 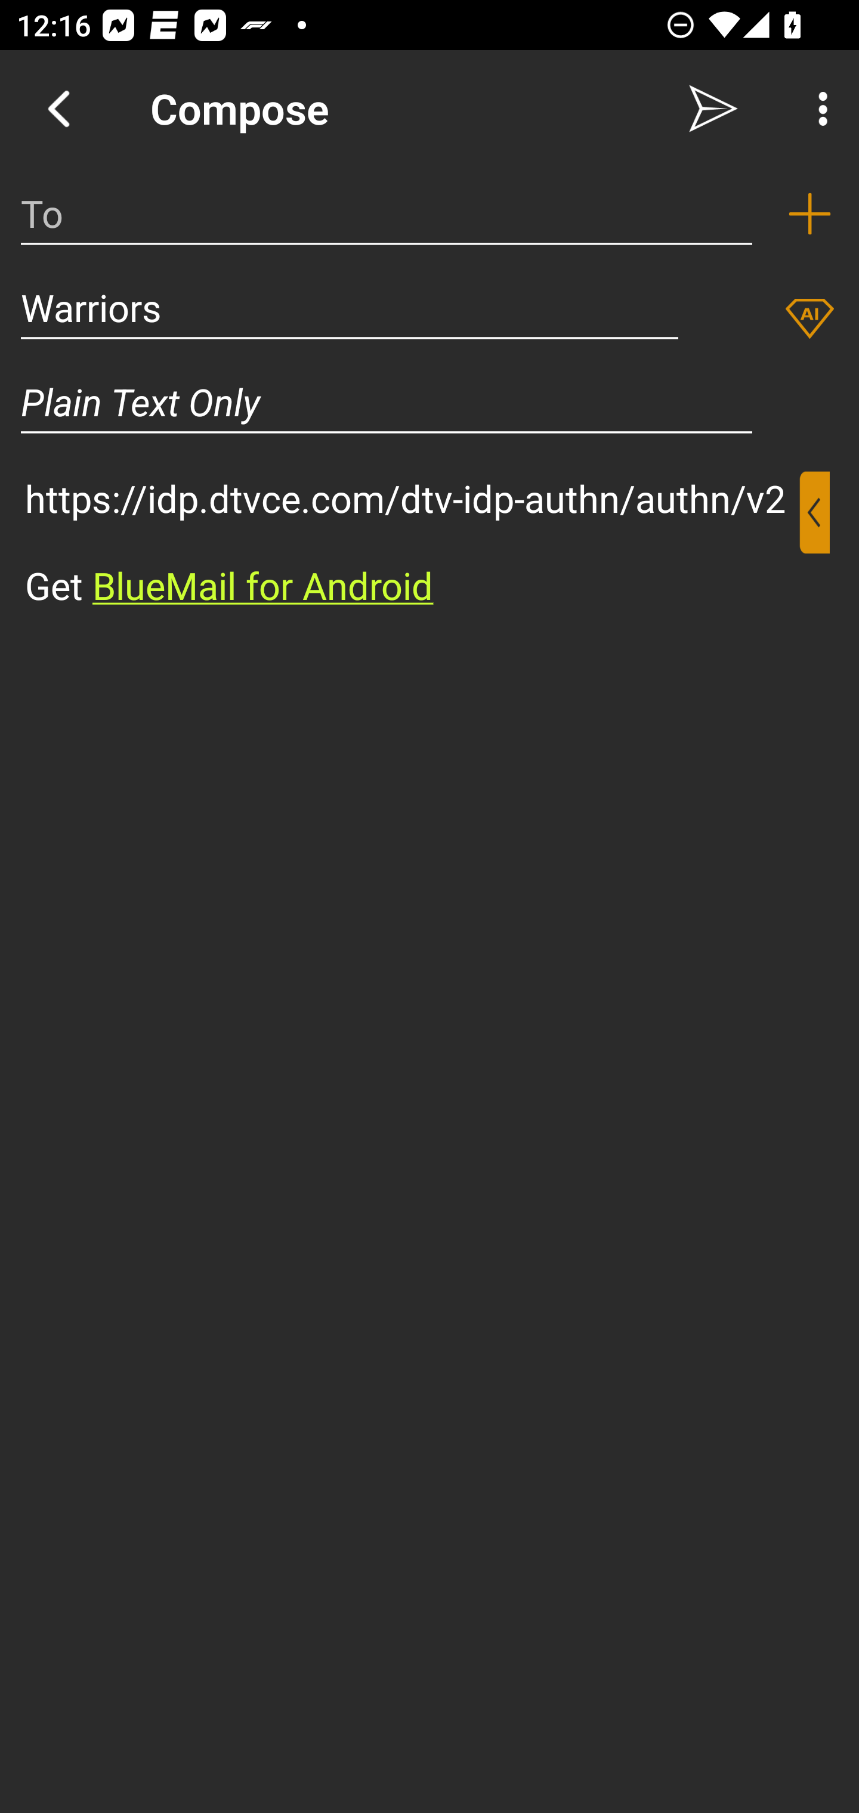 I want to click on To, so click(x=387, y=214).